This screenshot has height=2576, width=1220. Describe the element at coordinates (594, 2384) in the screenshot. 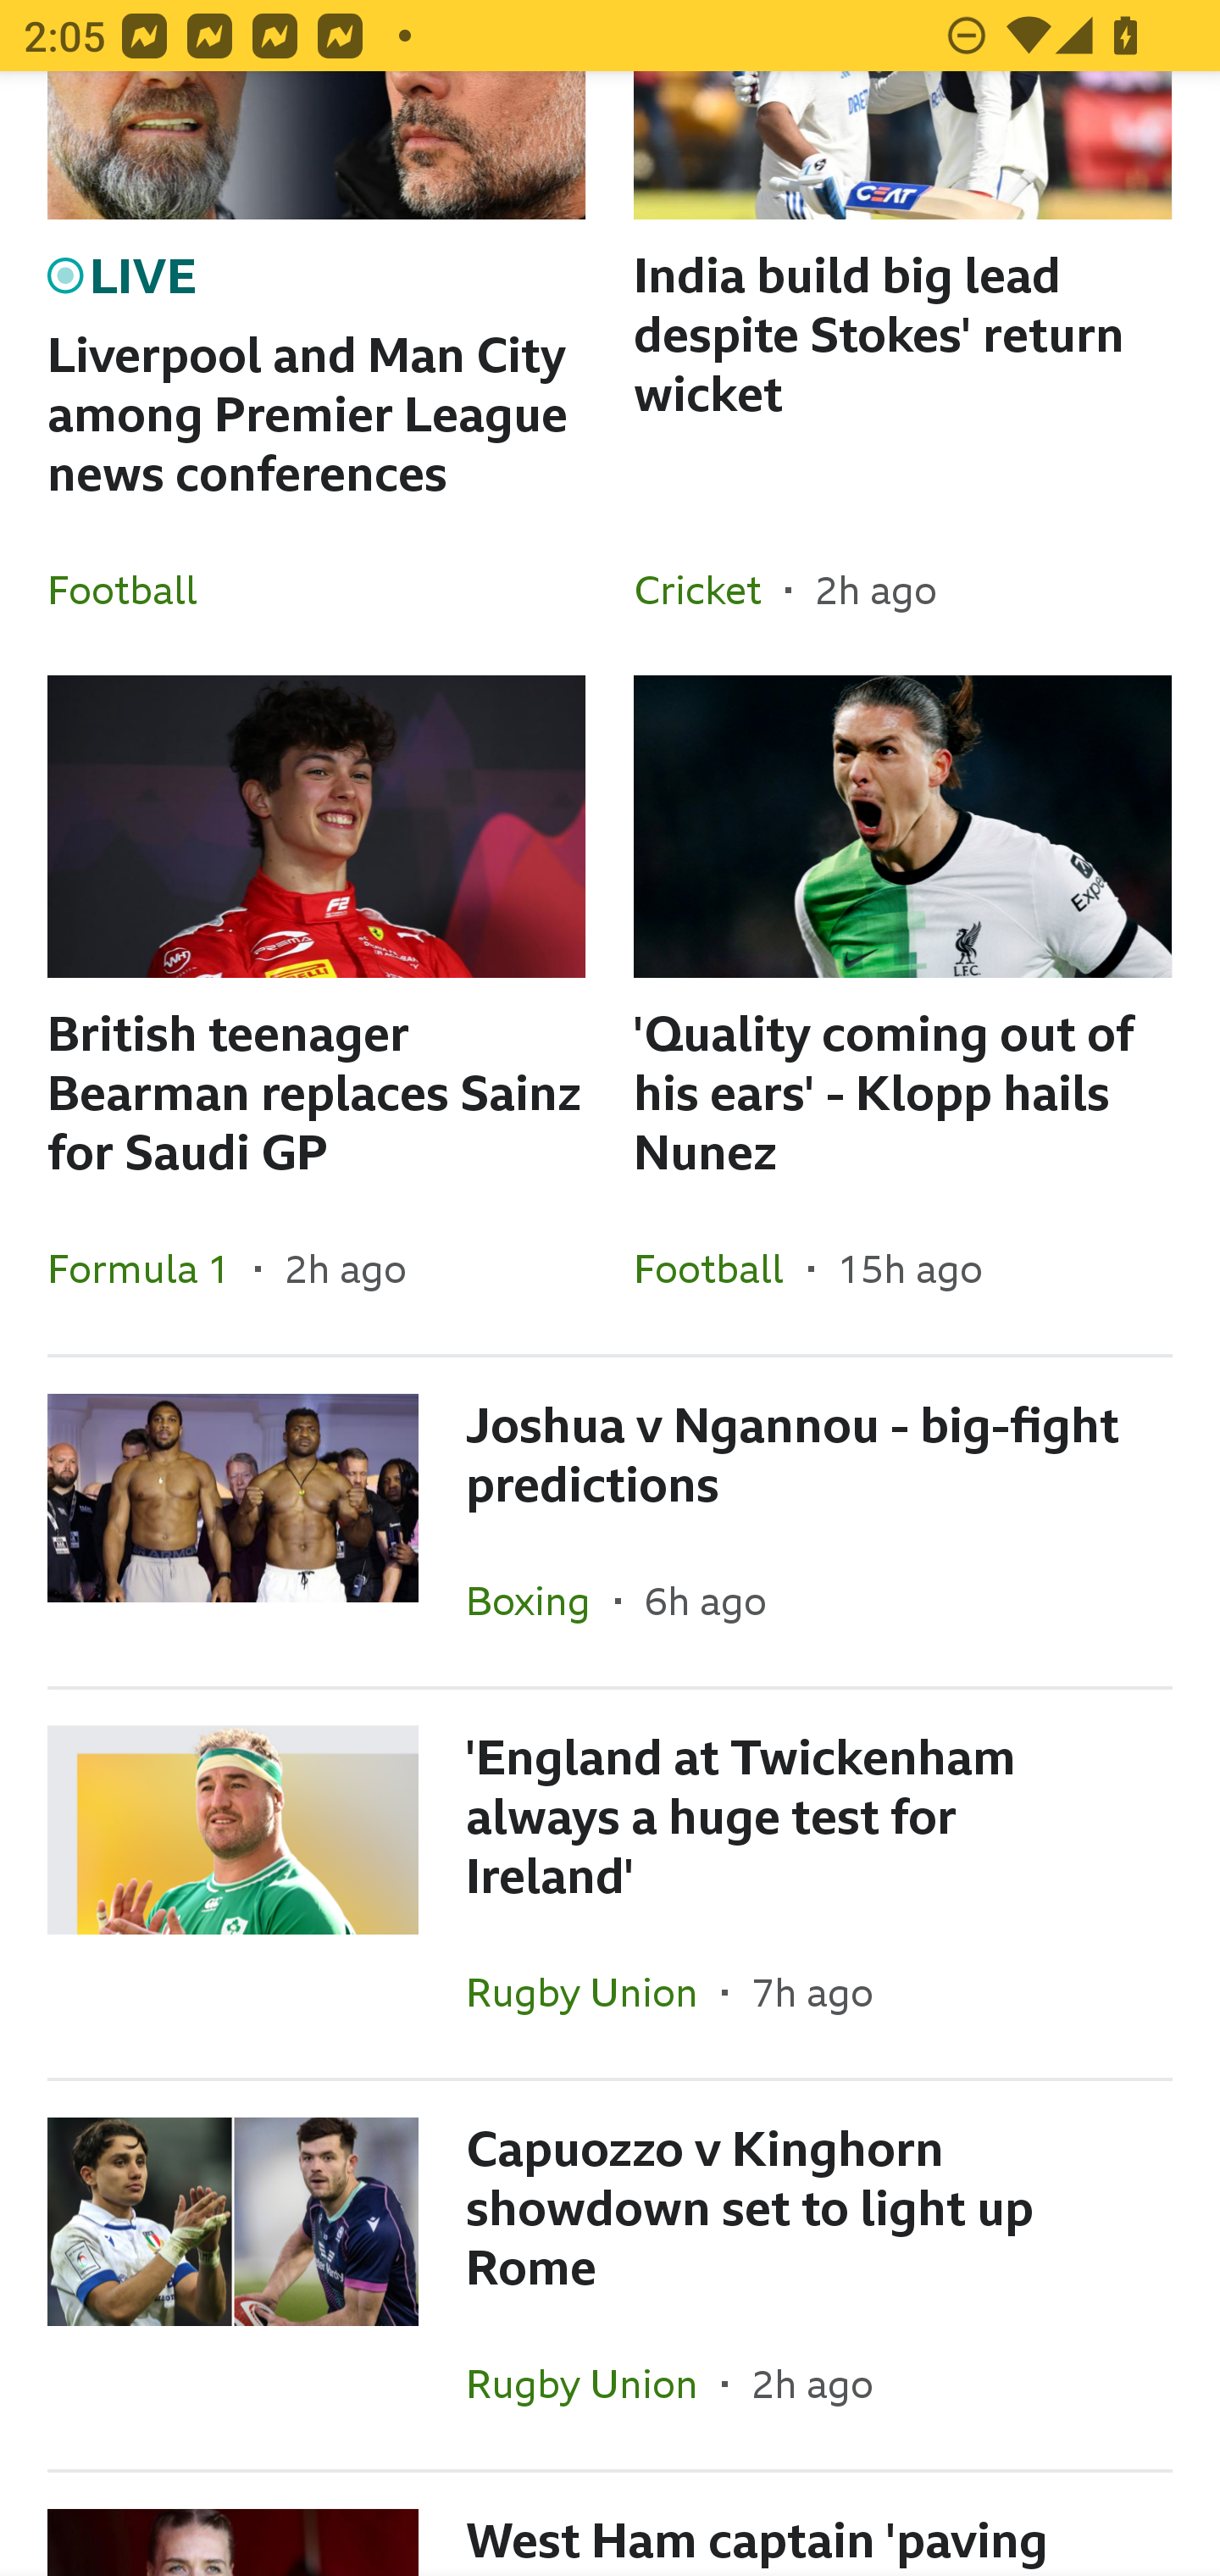

I see `Rugby Union In the section Rugby Union` at that location.